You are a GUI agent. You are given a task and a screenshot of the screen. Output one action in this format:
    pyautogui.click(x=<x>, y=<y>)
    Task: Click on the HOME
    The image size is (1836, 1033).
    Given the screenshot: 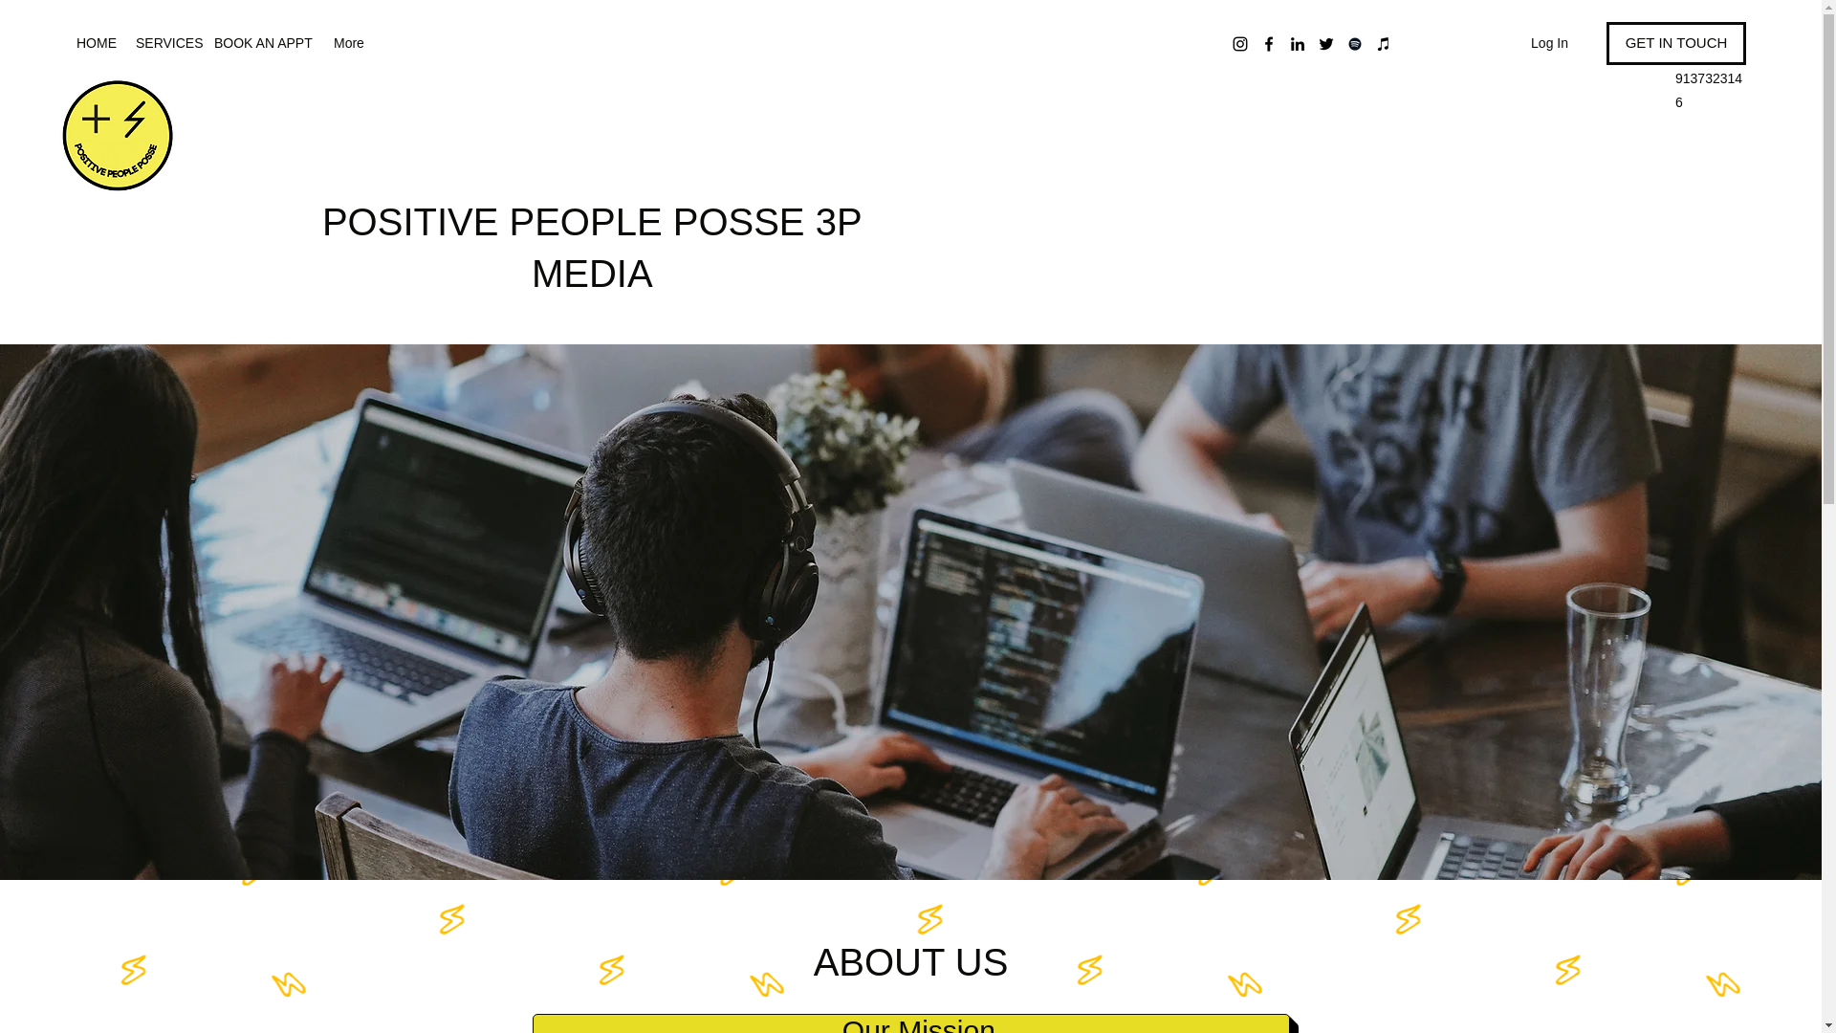 What is the action you would take?
    pyautogui.click(x=96, y=43)
    